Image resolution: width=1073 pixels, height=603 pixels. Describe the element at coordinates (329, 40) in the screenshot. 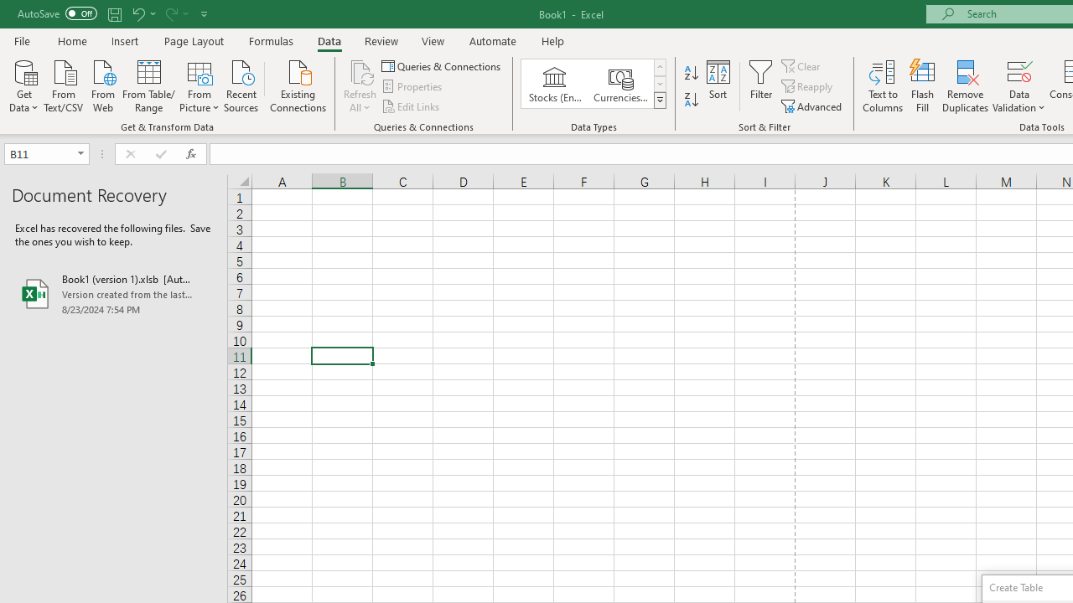

I see `Data` at that location.